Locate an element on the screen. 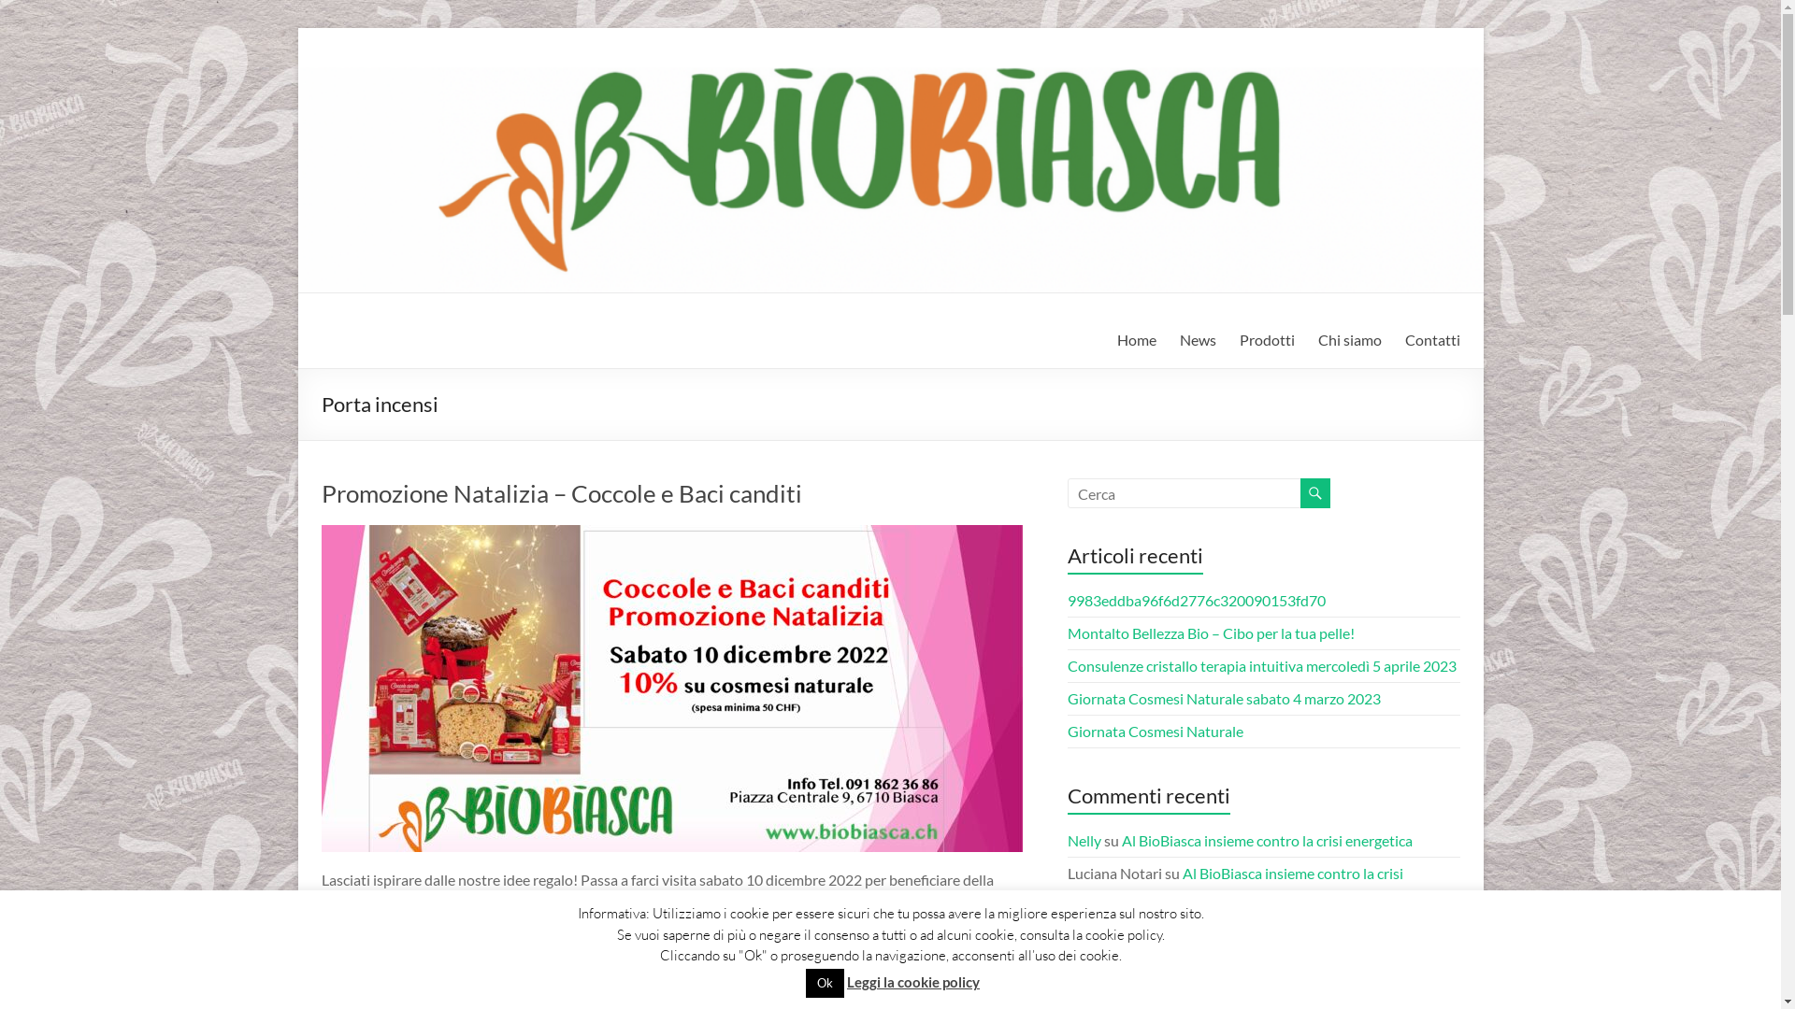  Idratarsi? Un dettaglio che fa la differenza! is located at coordinates (1256, 929).